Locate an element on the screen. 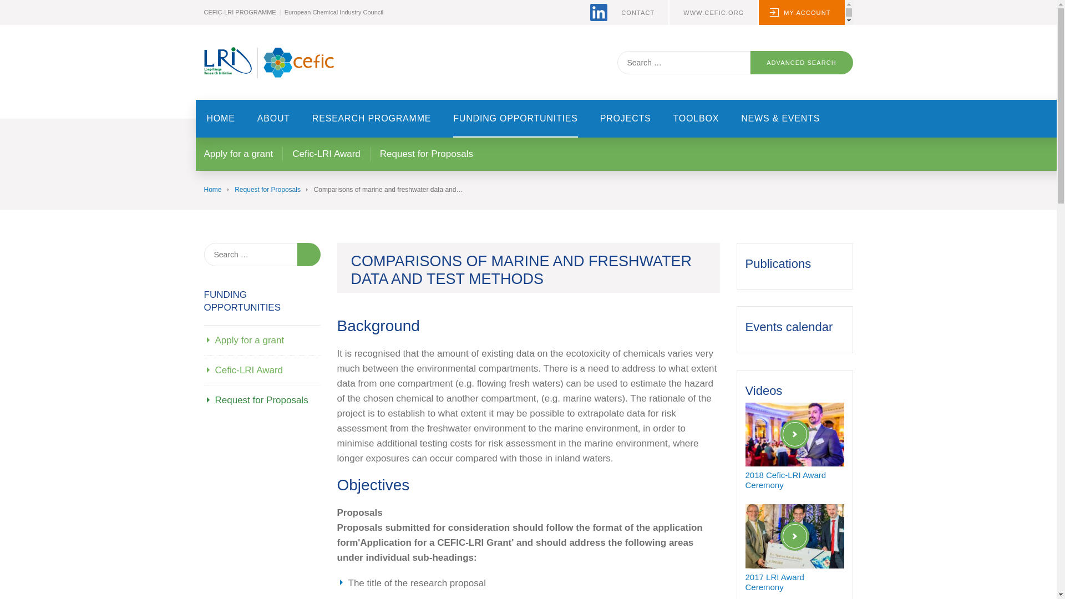 The height and width of the screenshot is (599, 1065). TOOLBOX is located at coordinates (696, 119).